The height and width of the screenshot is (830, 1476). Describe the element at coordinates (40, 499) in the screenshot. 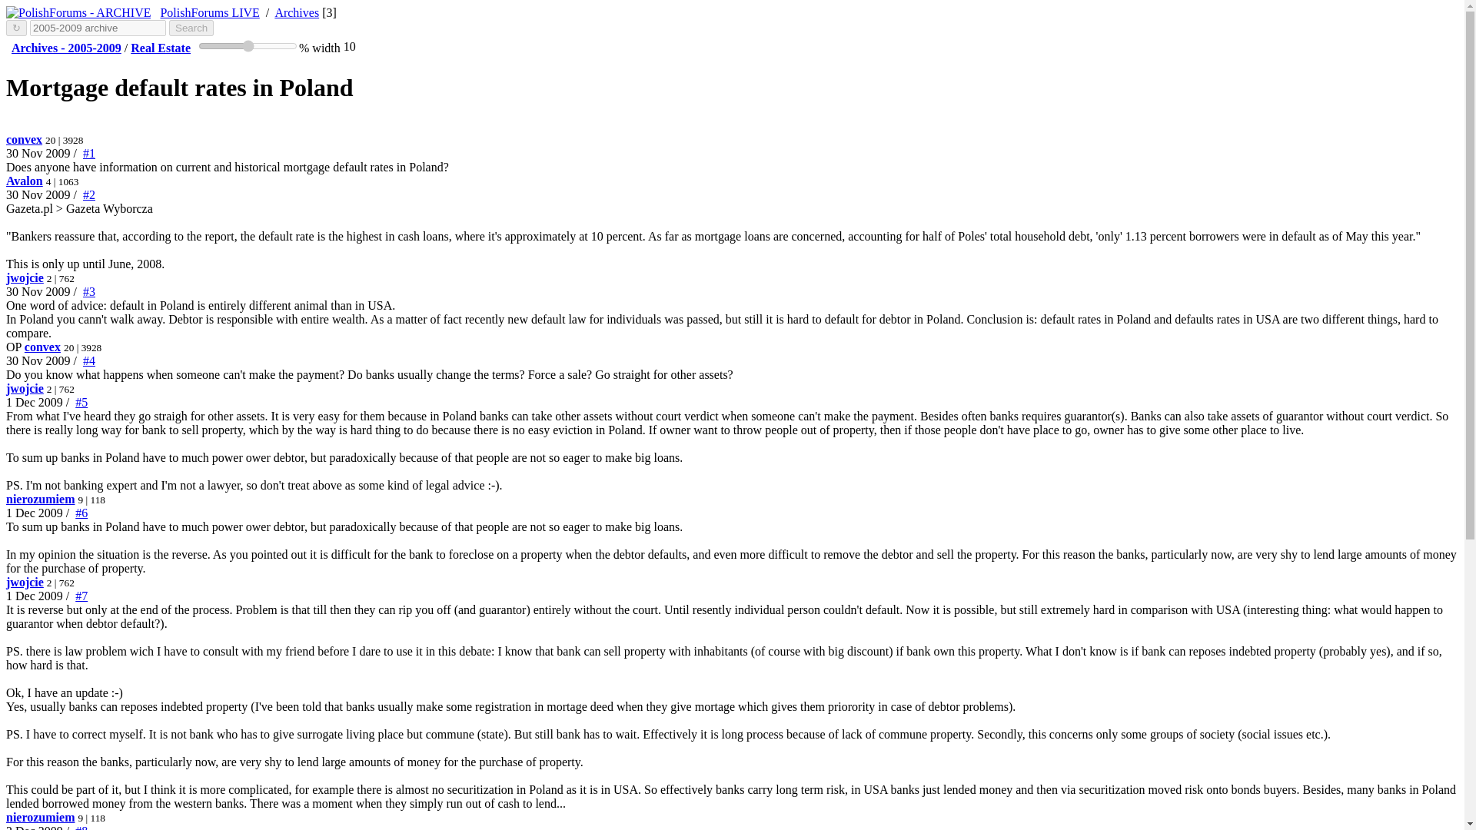

I see `Search` at that location.